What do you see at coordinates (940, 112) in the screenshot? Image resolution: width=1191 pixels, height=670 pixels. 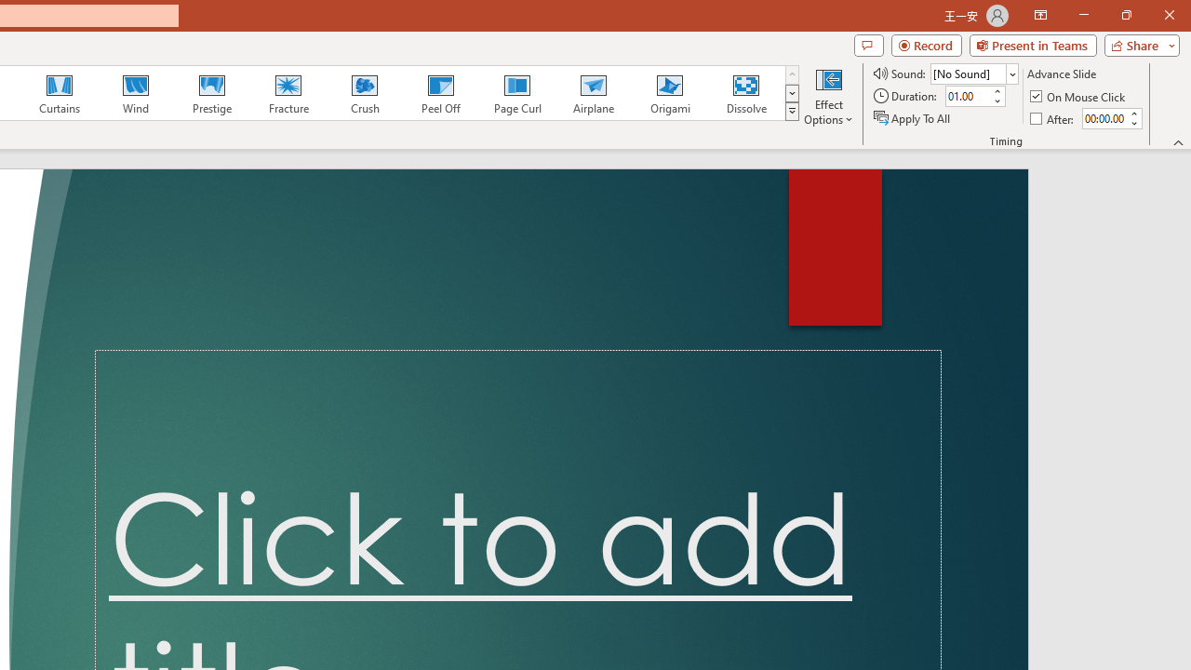 I see `Variants` at bounding box center [940, 112].